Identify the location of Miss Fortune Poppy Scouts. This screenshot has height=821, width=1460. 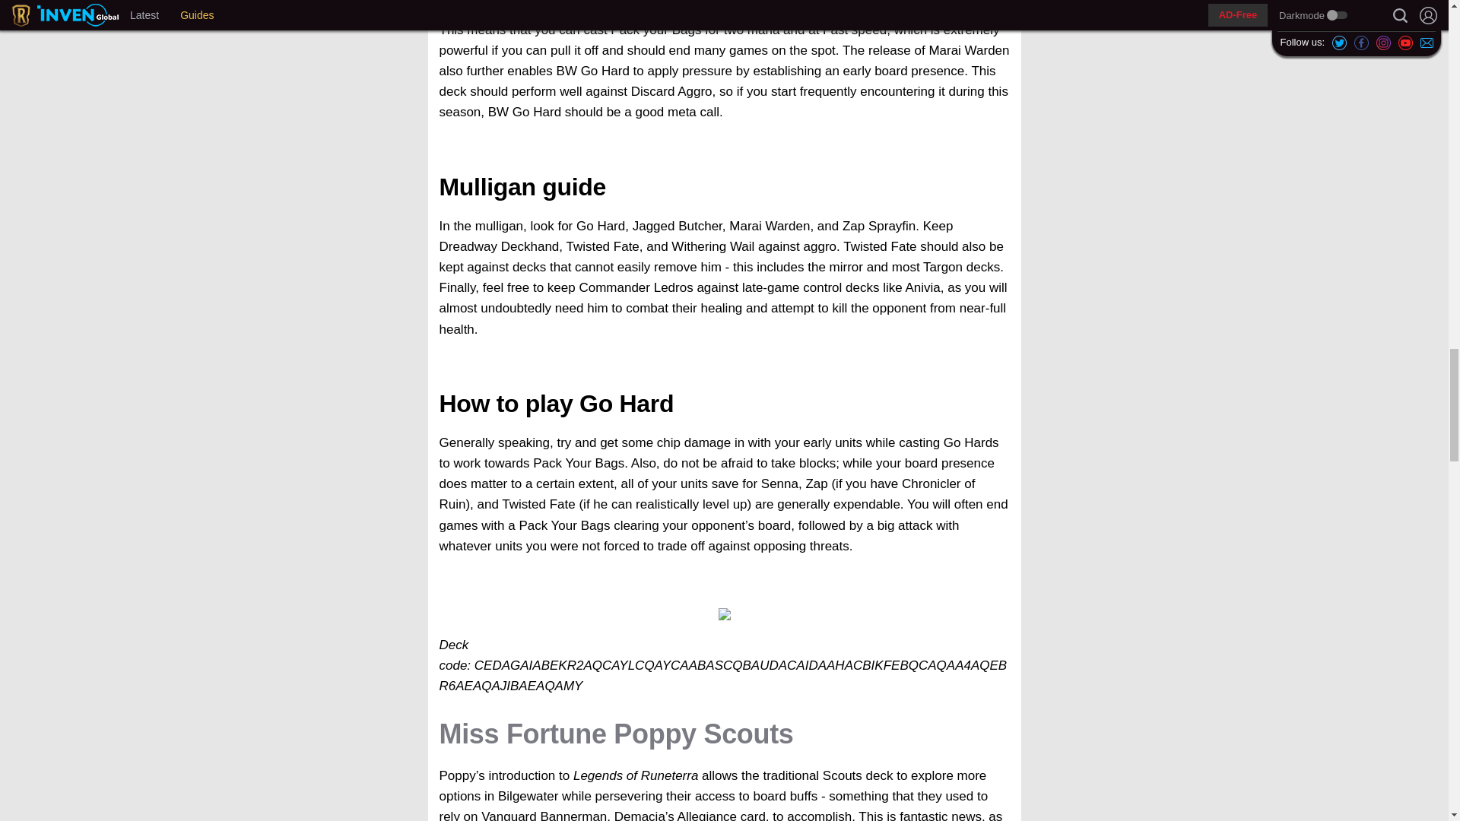
(616, 734).